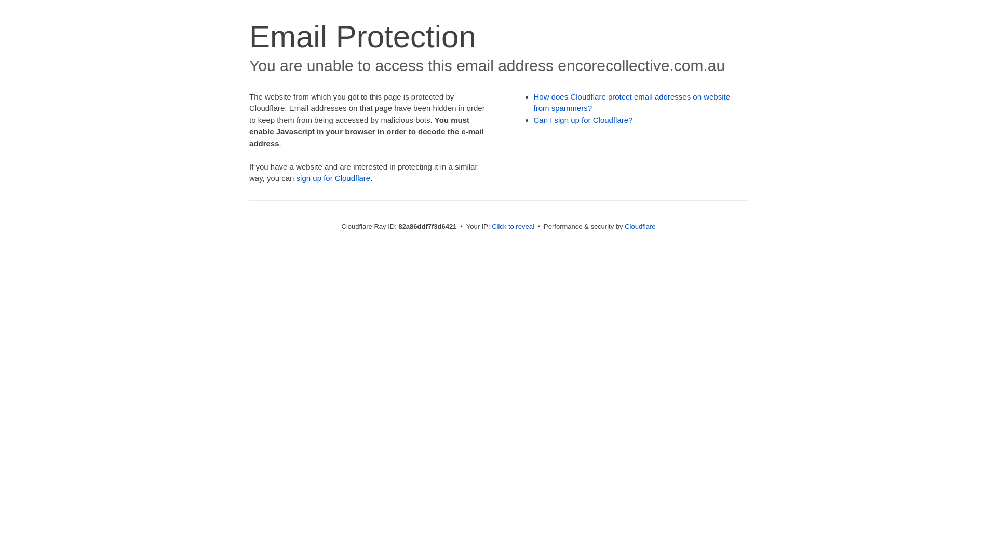 The height and width of the screenshot is (560, 997). Describe the element at coordinates (513, 226) in the screenshot. I see `Click to reveal` at that location.